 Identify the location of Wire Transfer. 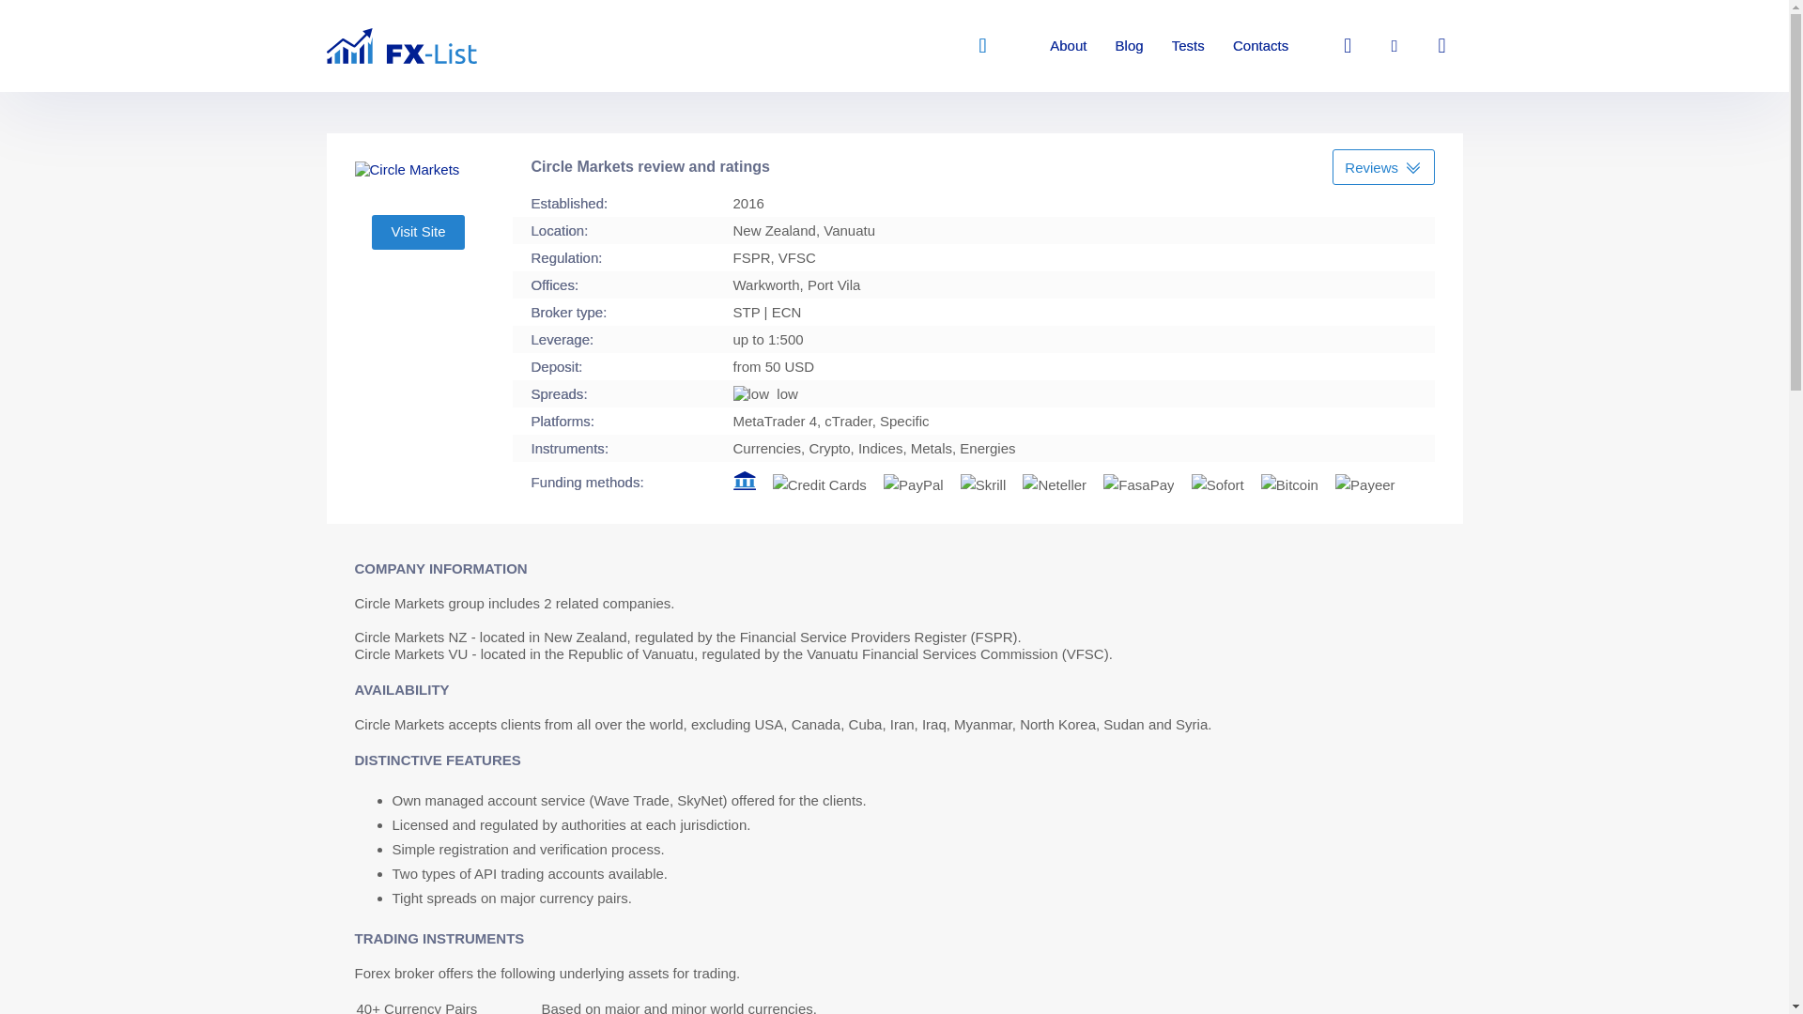
(744, 481).